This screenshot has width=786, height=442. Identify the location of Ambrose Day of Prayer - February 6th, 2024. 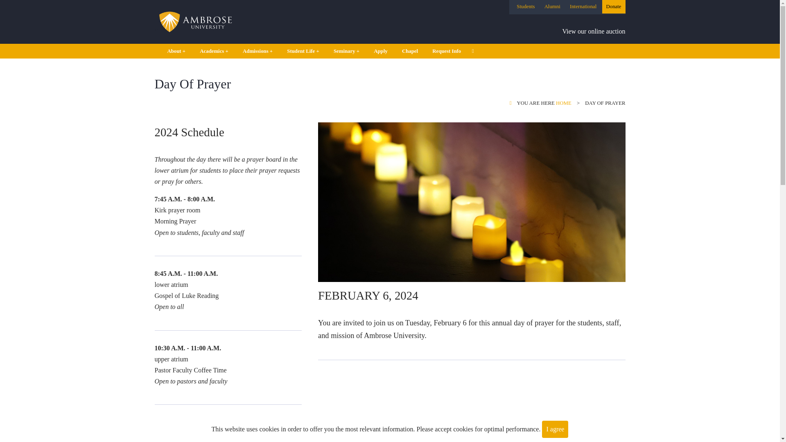
(472, 408).